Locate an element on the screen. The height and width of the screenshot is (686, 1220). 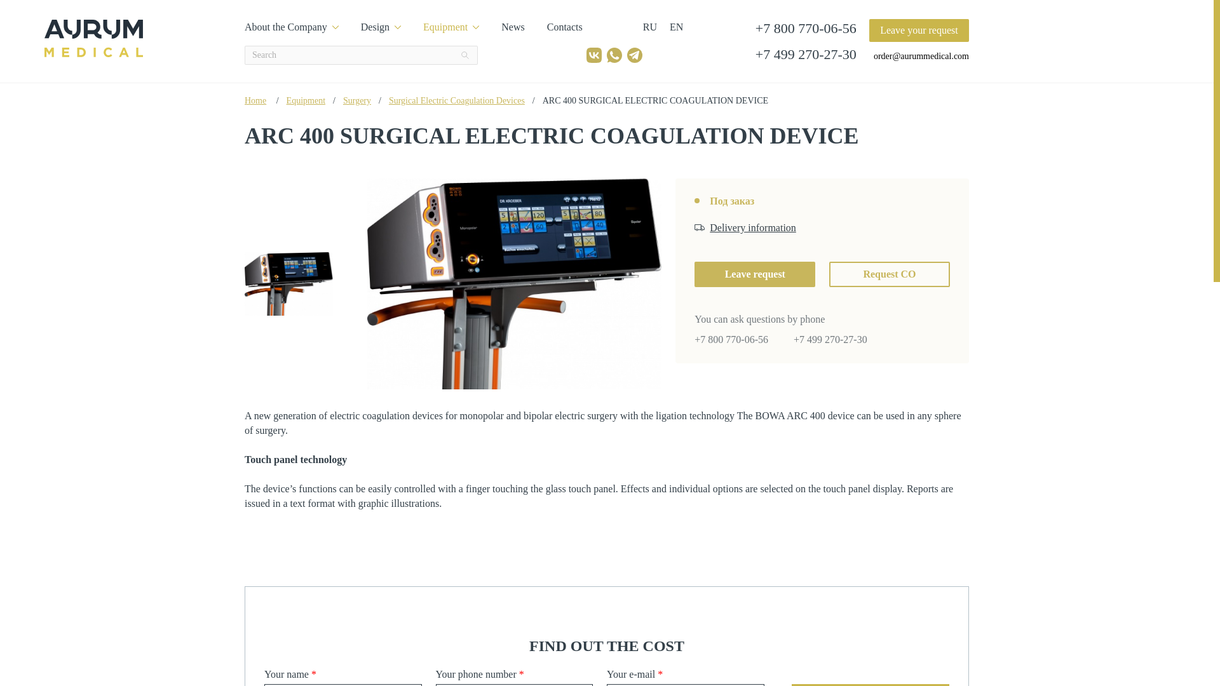
Equipment is located at coordinates (451, 27).